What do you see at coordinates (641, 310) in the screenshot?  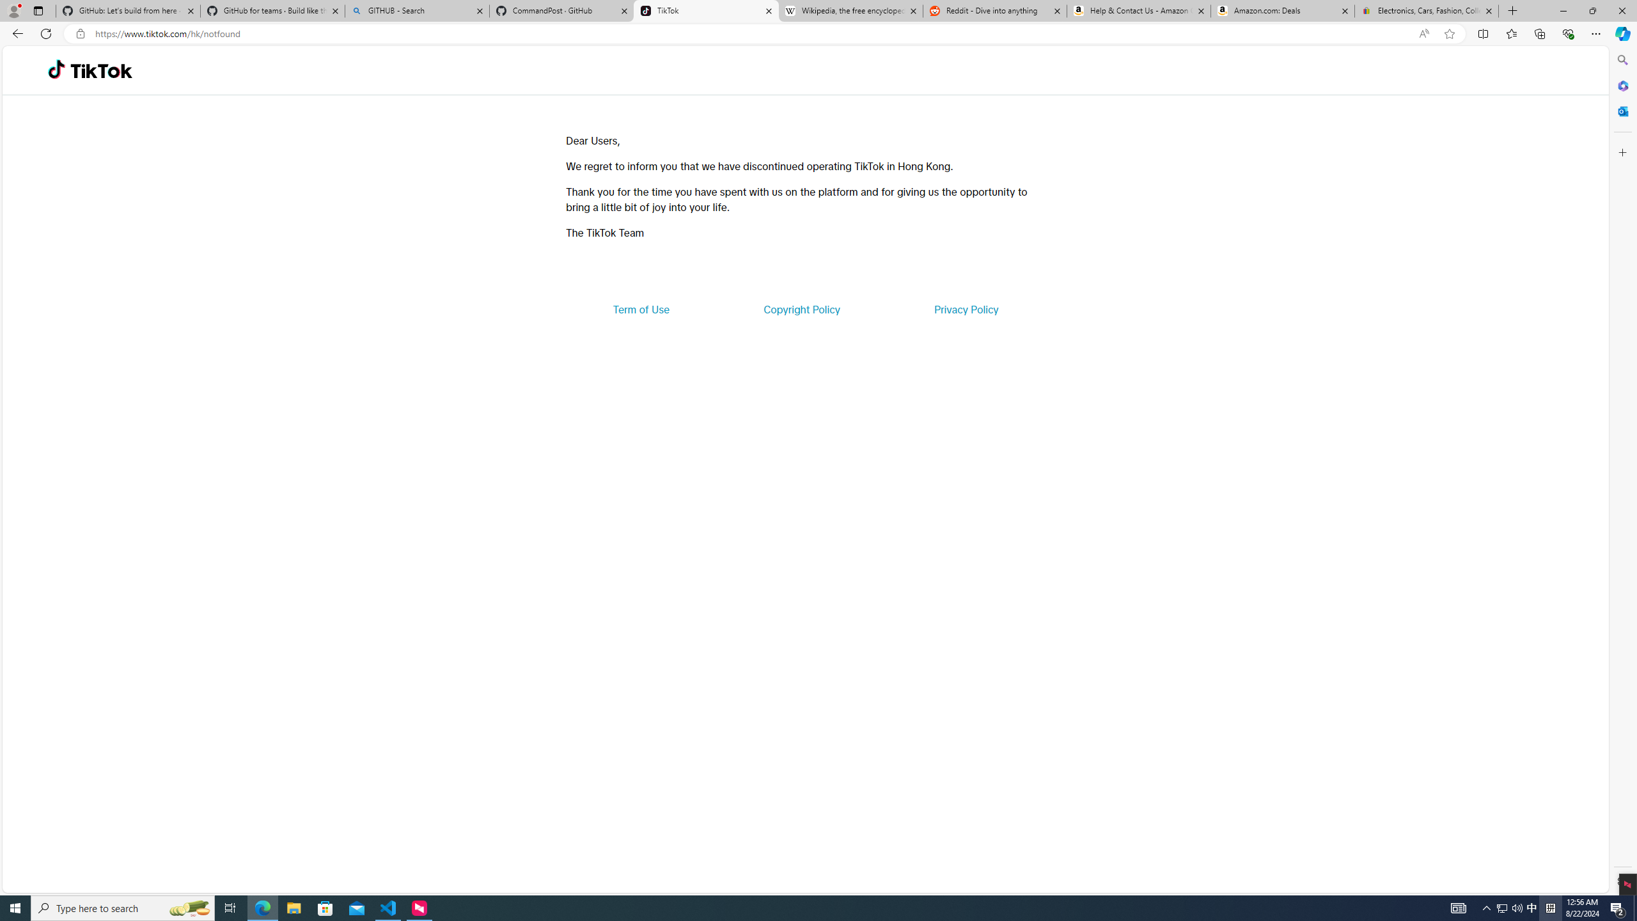 I see `Term of Use` at bounding box center [641, 310].